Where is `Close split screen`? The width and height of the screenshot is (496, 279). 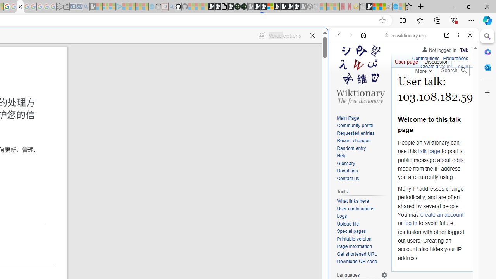
Close split screen is located at coordinates (327, 40).